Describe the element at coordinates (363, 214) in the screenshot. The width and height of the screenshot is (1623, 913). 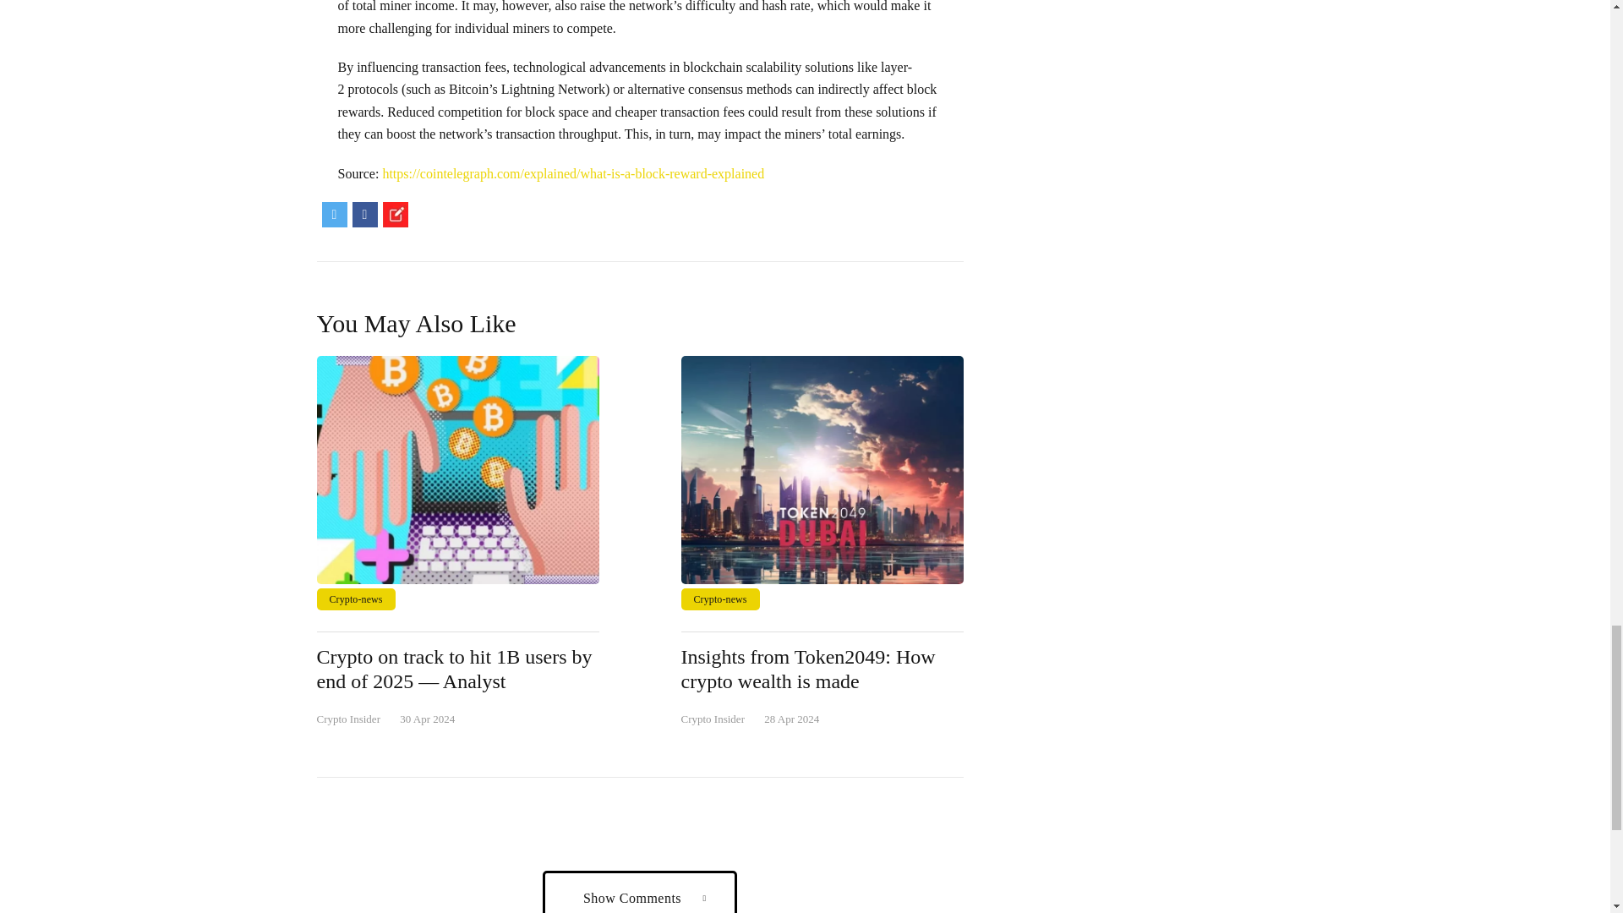
I see `Share on Facebook` at that location.